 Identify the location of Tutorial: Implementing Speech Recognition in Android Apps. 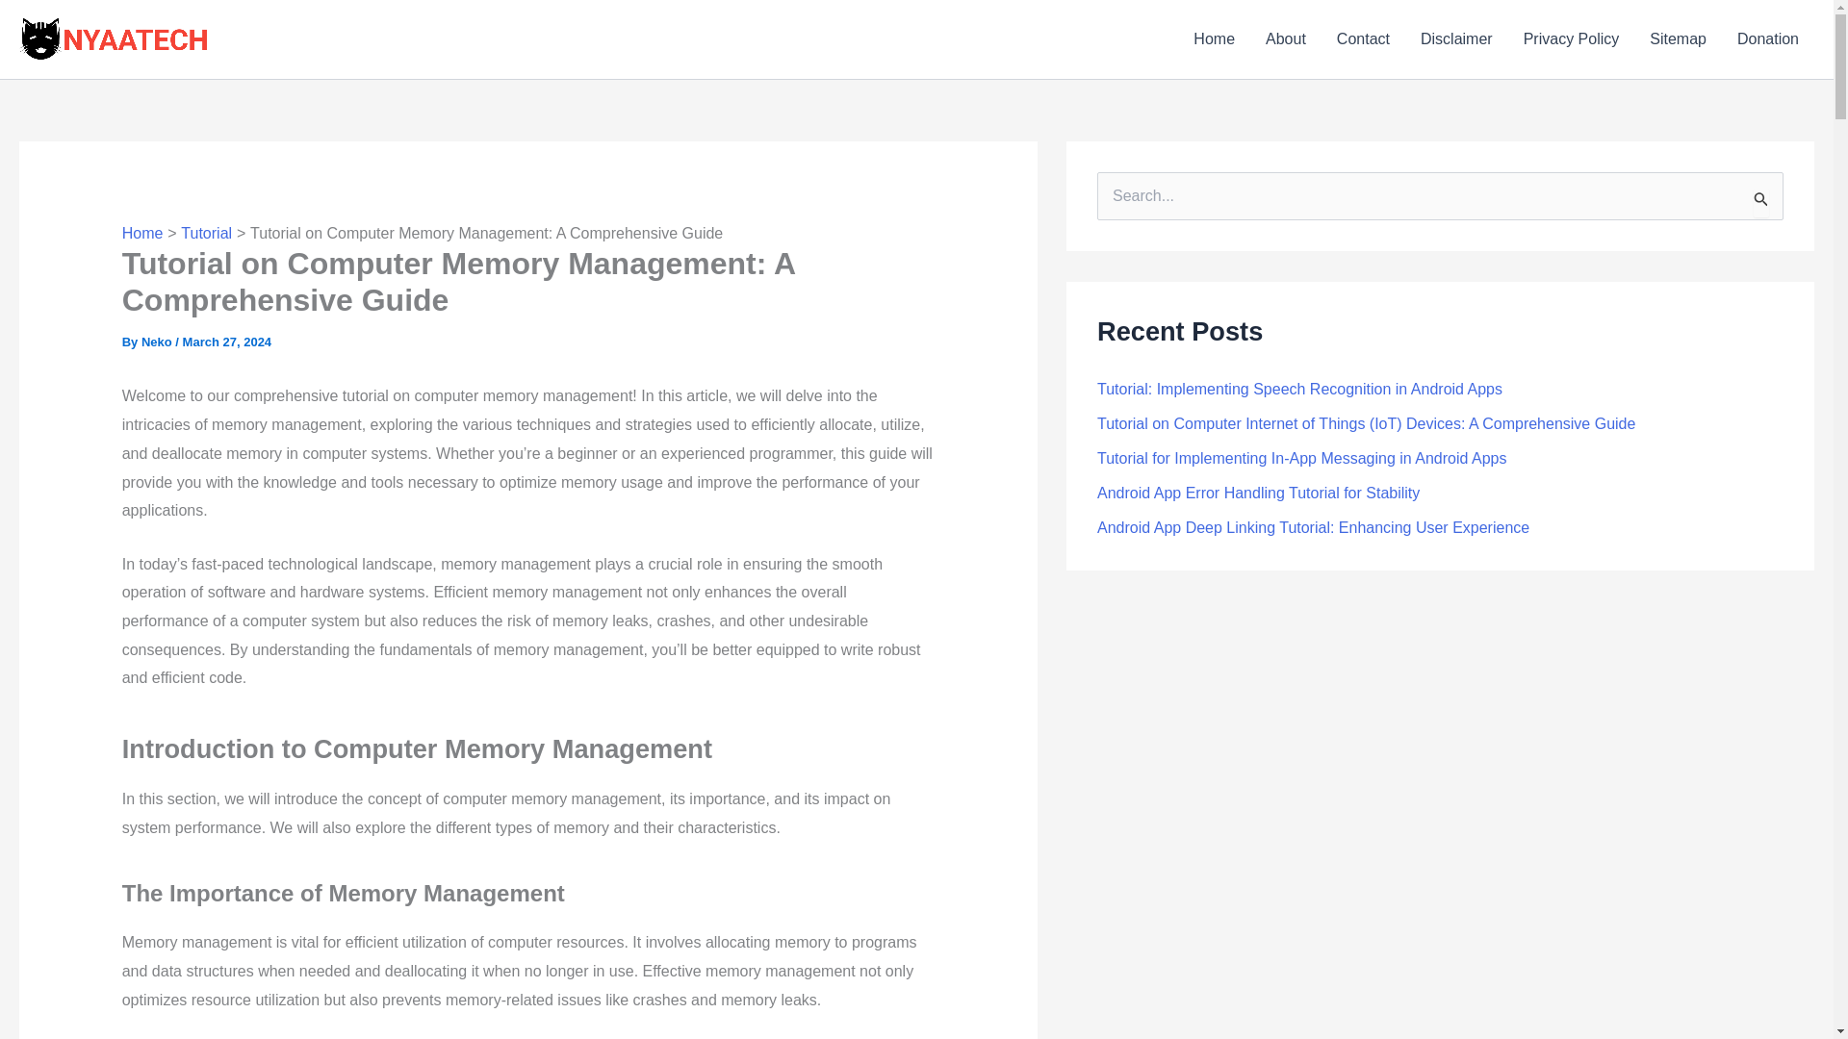
(1299, 389).